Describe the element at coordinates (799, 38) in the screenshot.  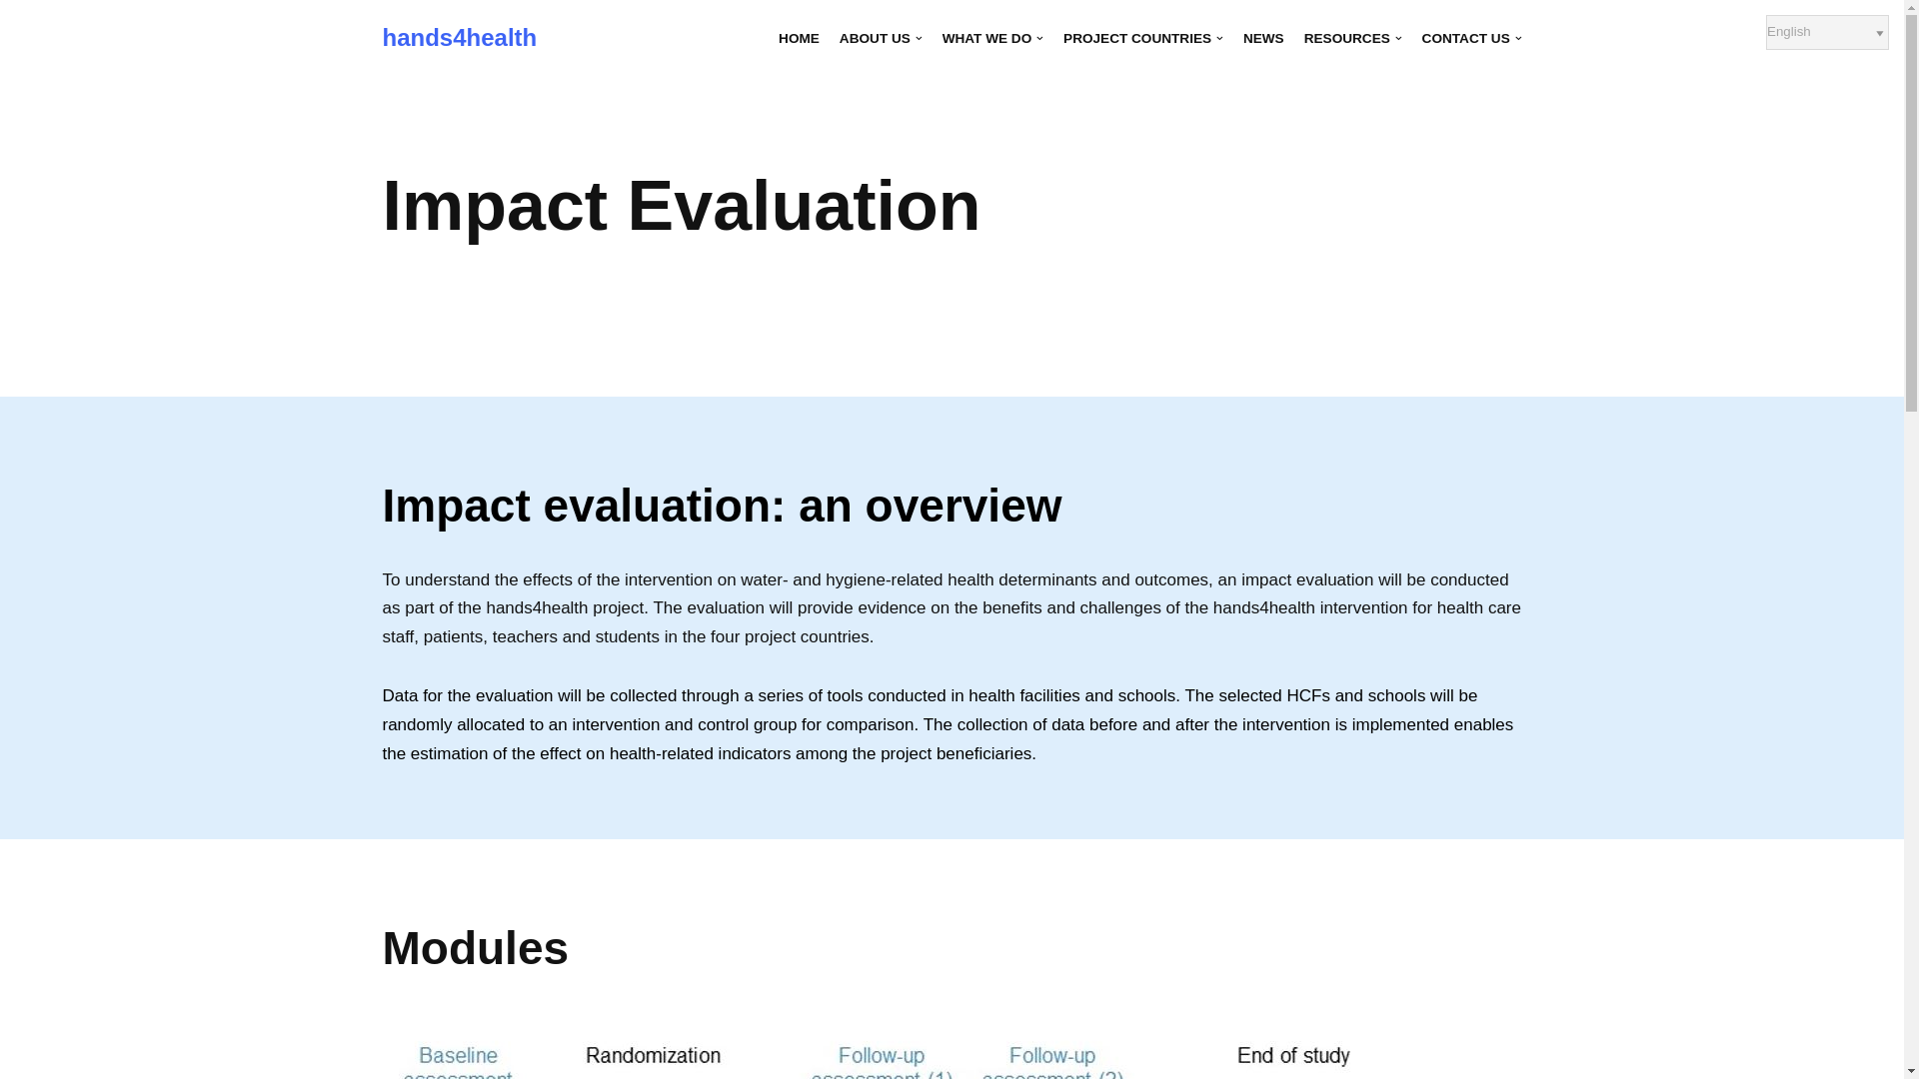
I see `HOME` at that location.